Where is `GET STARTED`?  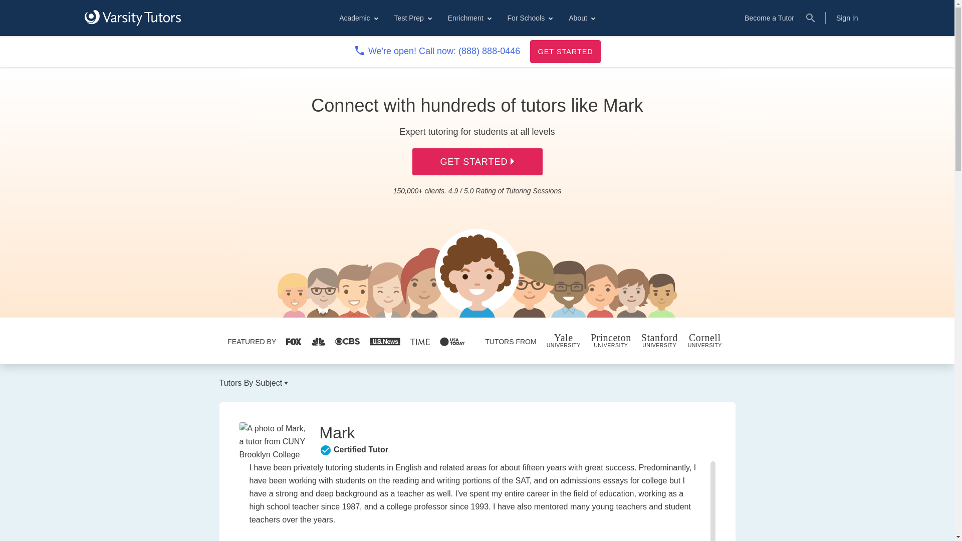 GET STARTED is located at coordinates (565, 51).